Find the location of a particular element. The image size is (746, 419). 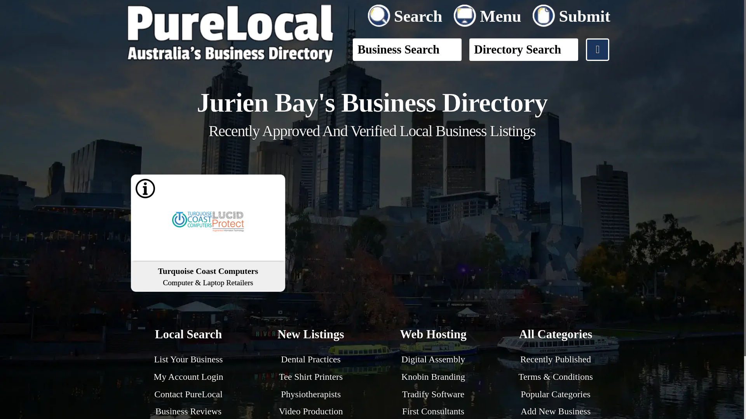

Search is located at coordinates (406, 14).